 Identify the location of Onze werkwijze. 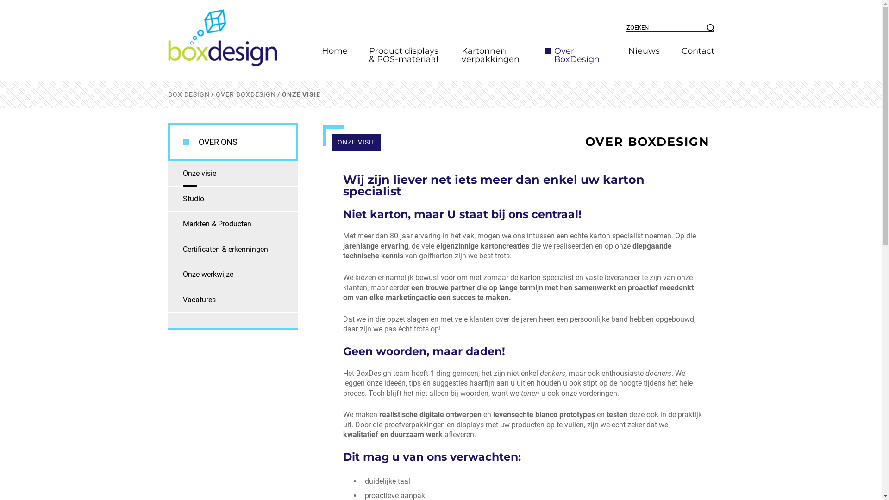
(232, 275).